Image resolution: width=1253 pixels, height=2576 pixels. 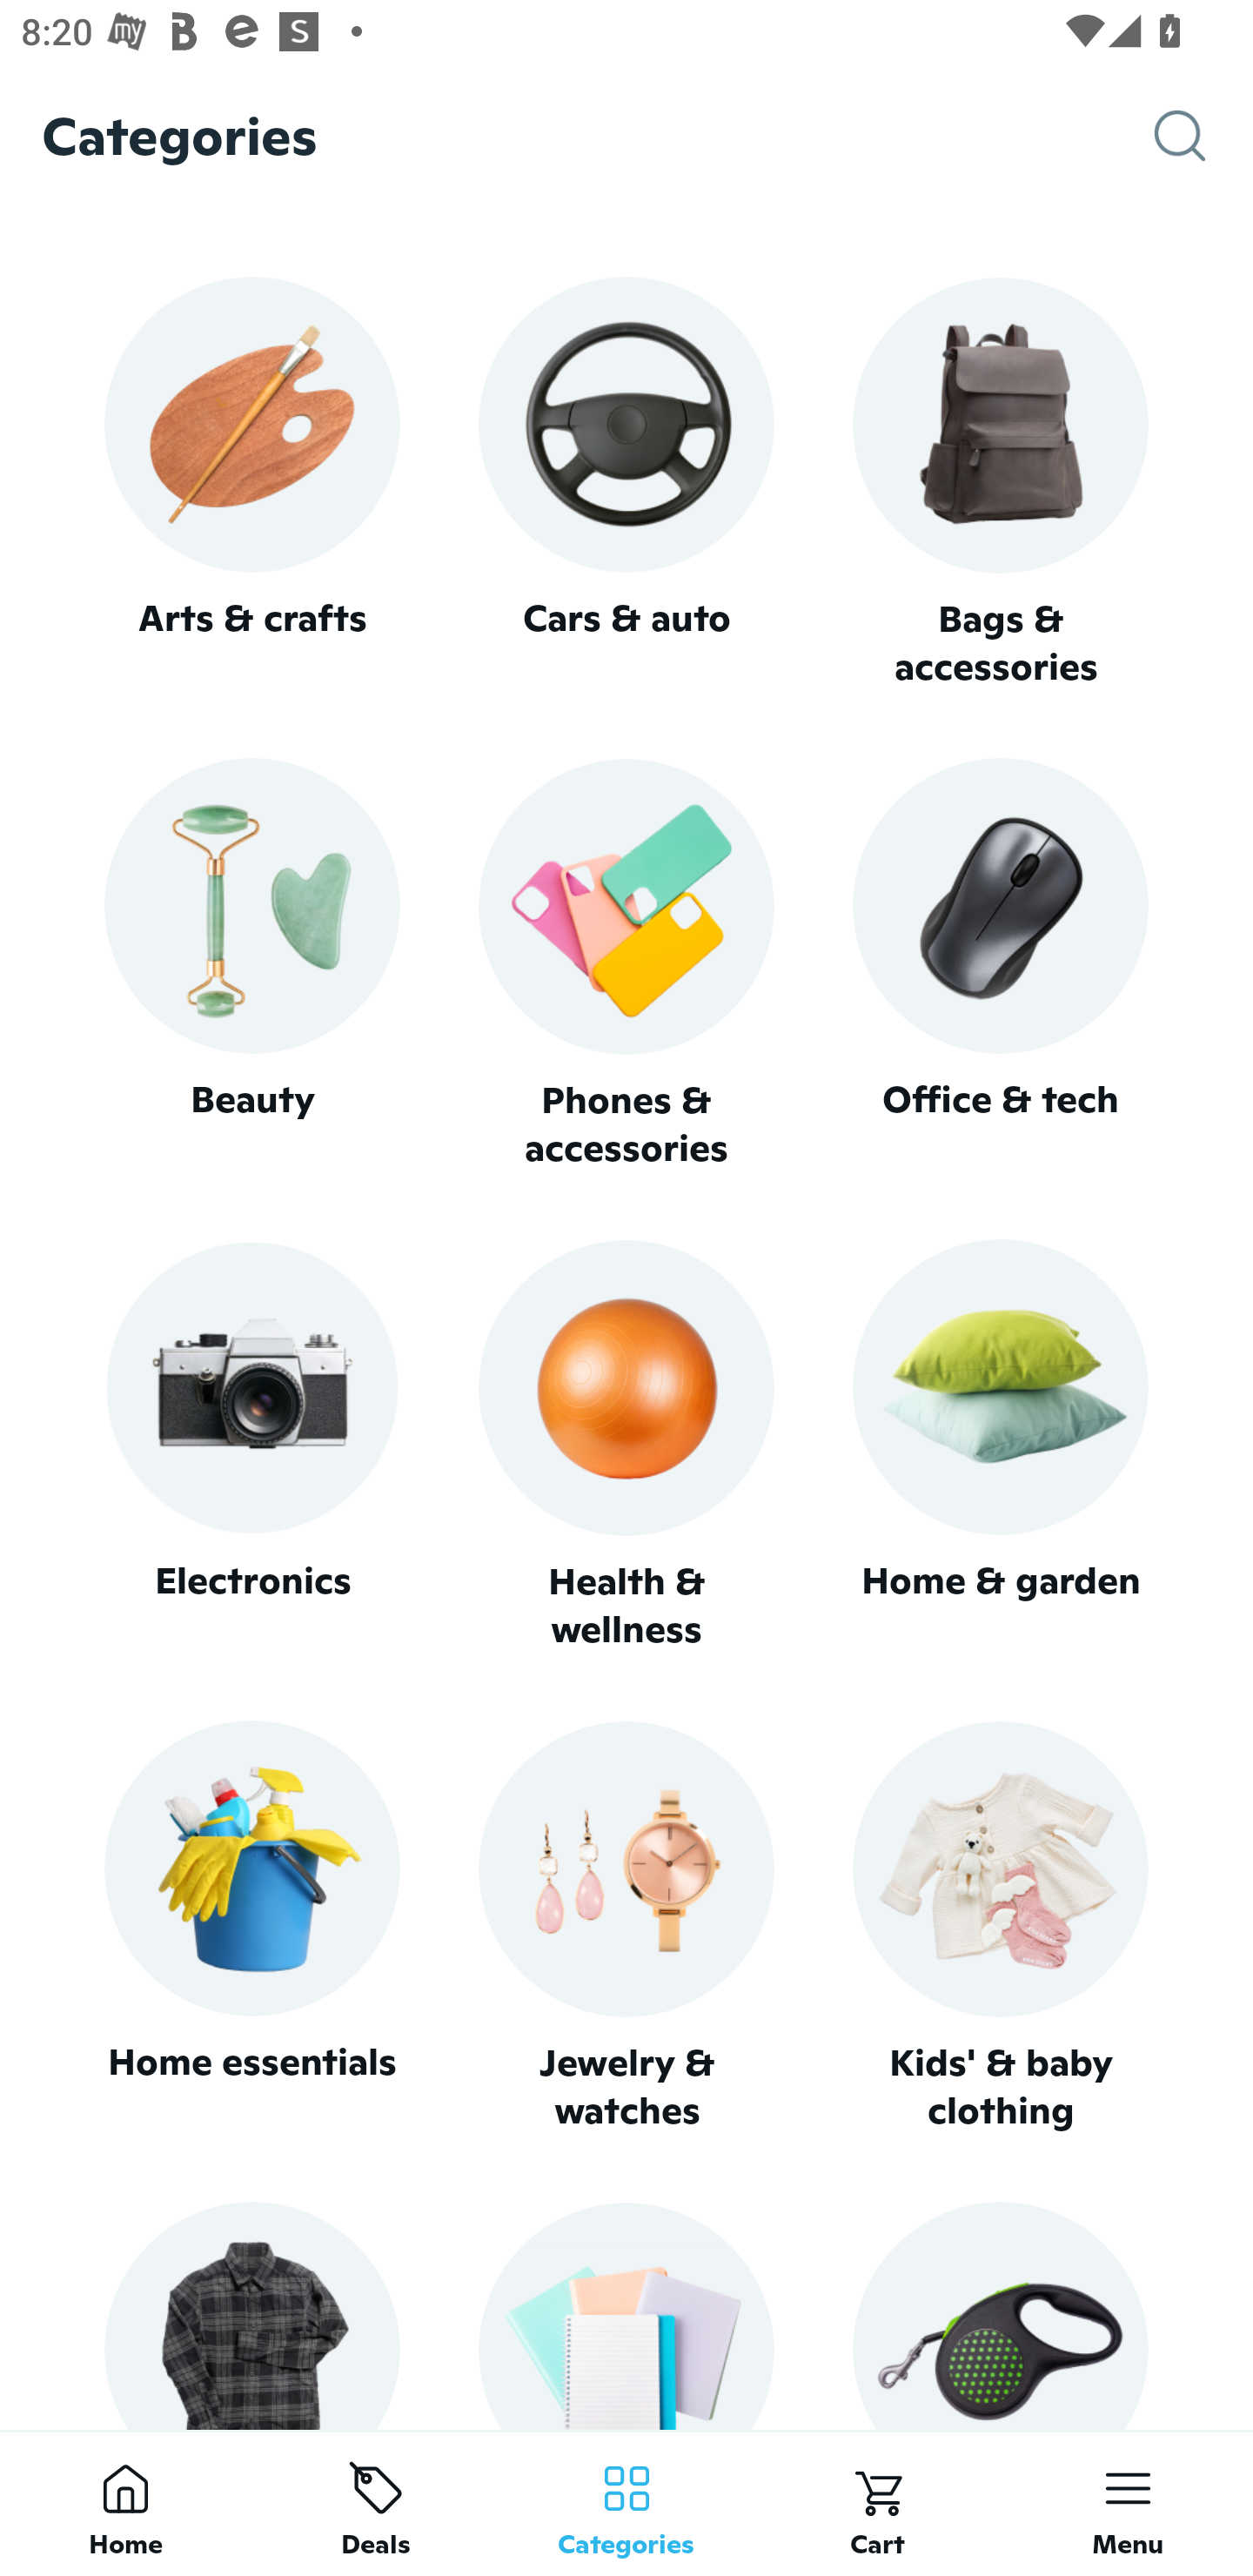 I want to click on Deals, so click(x=376, y=2503).